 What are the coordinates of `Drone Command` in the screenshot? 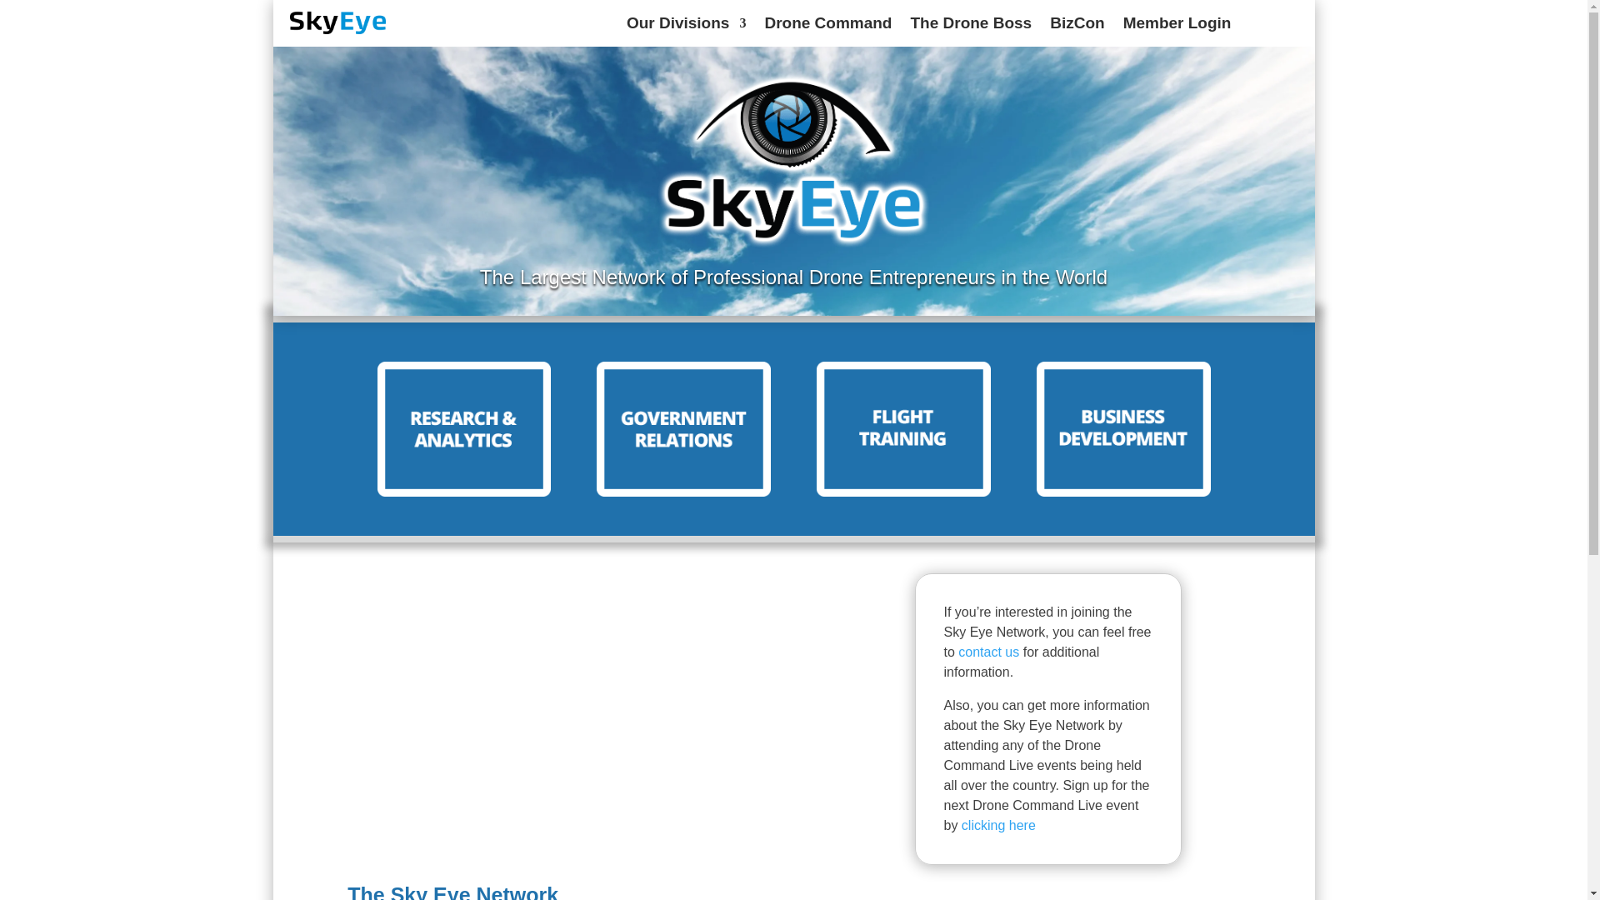 It's located at (827, 27).